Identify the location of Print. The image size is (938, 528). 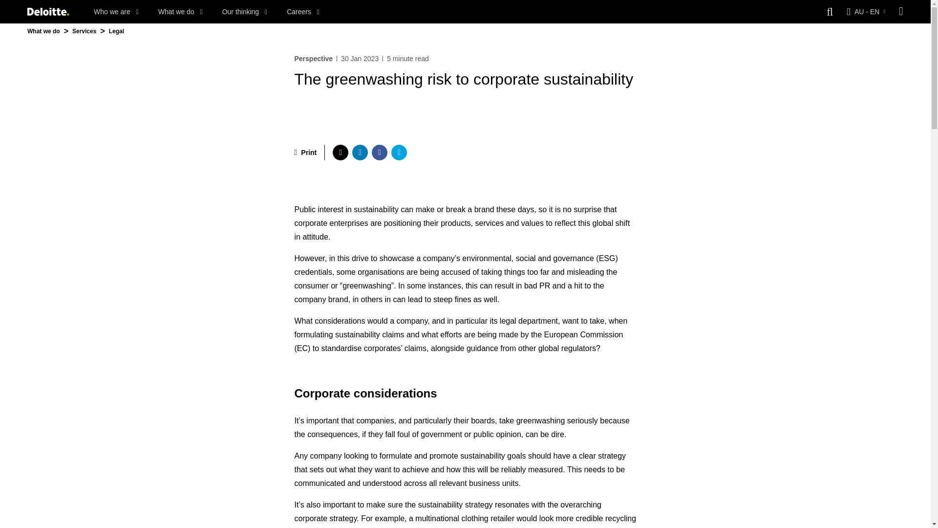
(305, 153).